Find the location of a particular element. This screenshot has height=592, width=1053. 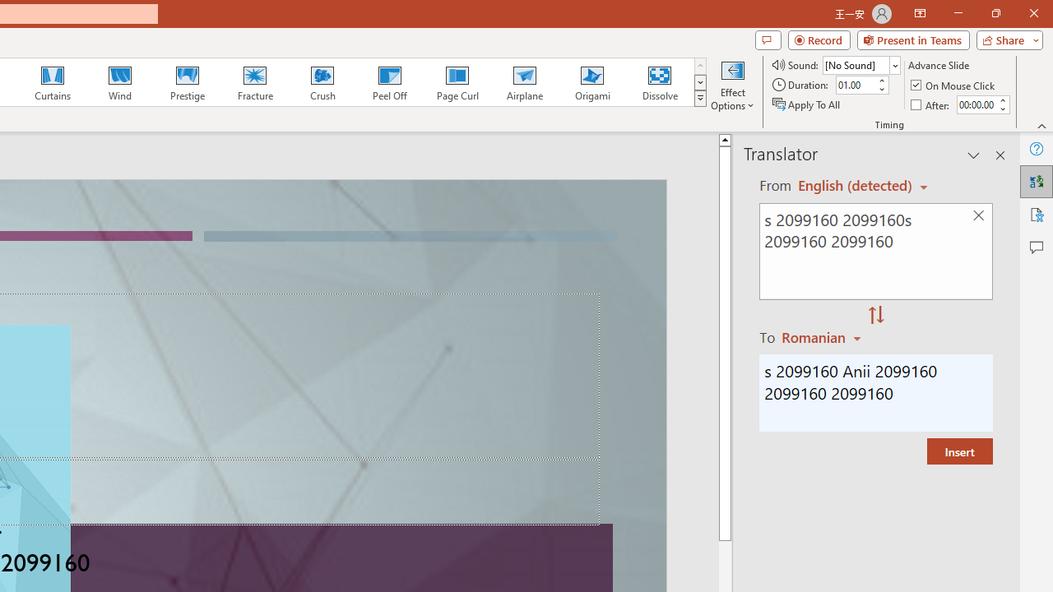

Crush is located at coordinates (322, 82).